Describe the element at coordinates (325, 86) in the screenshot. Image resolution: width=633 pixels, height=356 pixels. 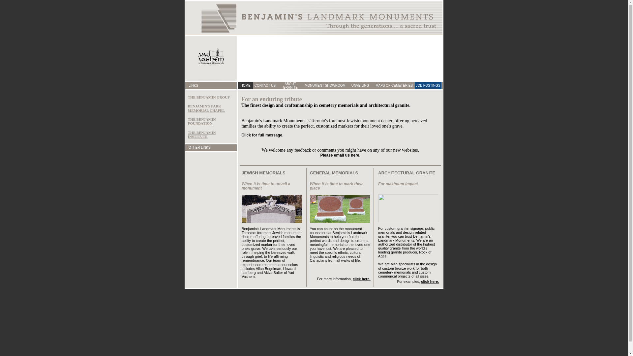
I see `MONUMENT SHOWROOM` at that location.